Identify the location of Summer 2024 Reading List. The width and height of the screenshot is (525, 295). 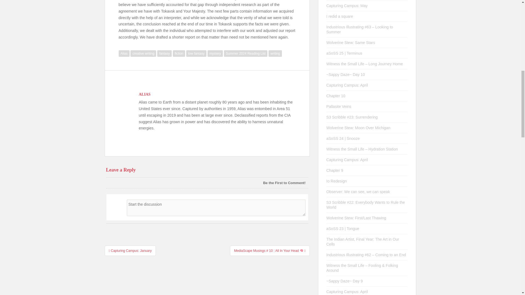
(246, 54).